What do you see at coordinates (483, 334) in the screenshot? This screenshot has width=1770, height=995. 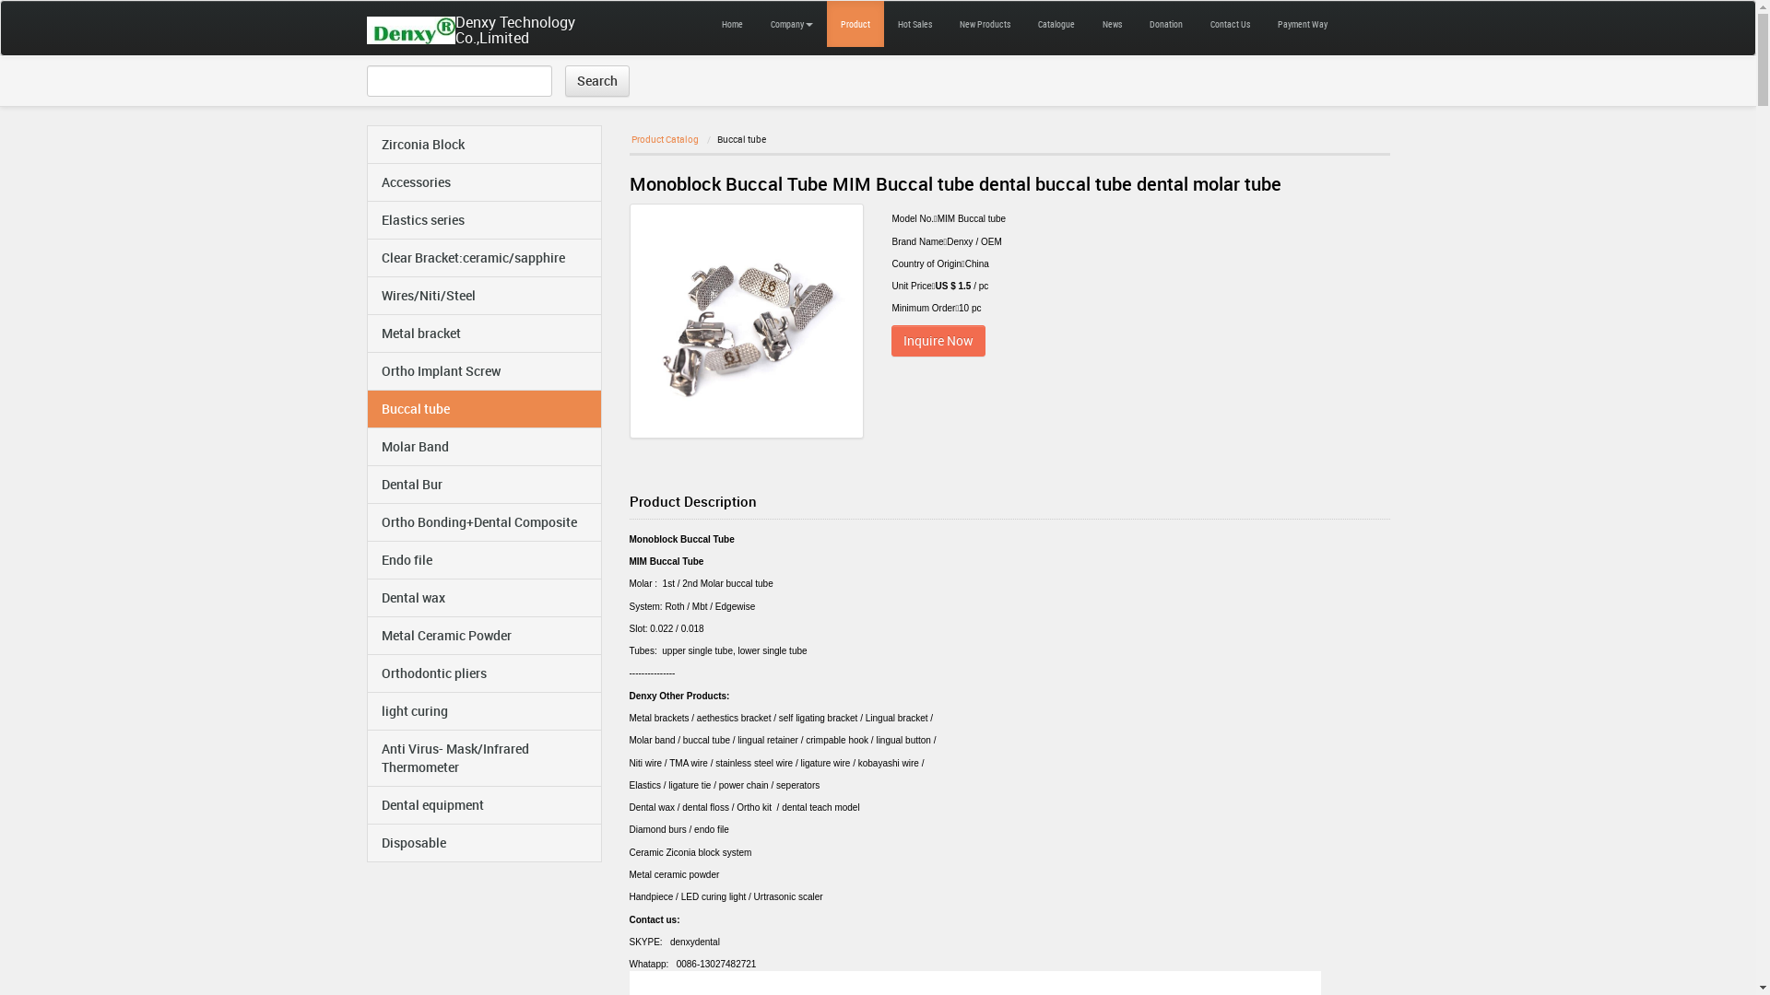 I see `Metal bracket` at bounding box center [483, 334].